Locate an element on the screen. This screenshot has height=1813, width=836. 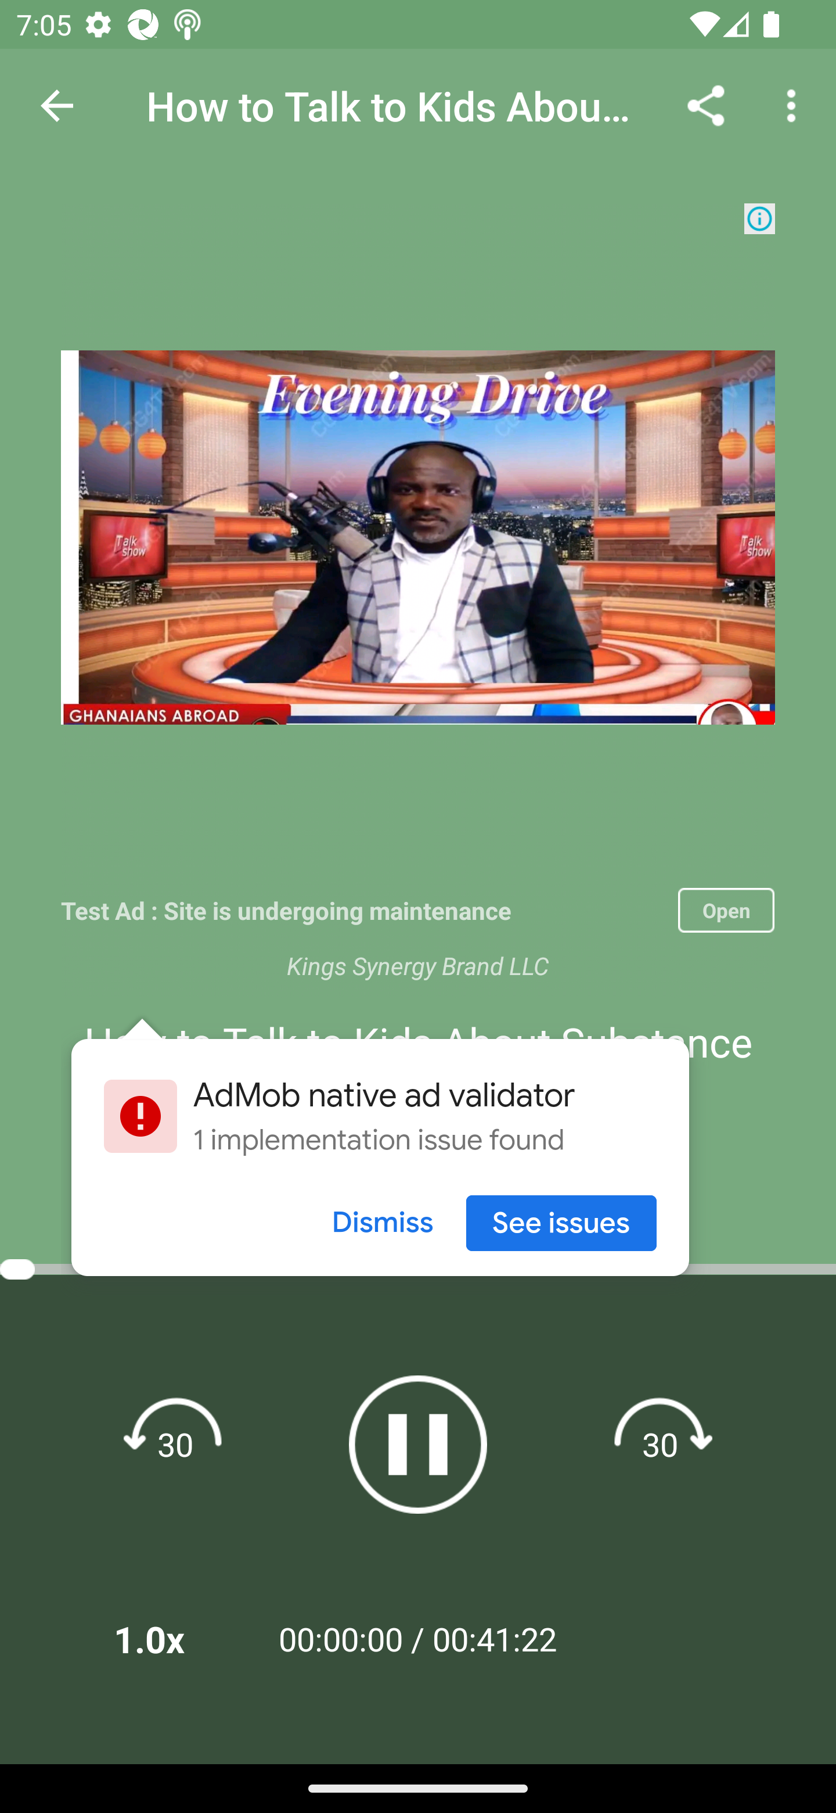
Test Ad : Site is undergoing maintenance is located at coordinates (361, 910).